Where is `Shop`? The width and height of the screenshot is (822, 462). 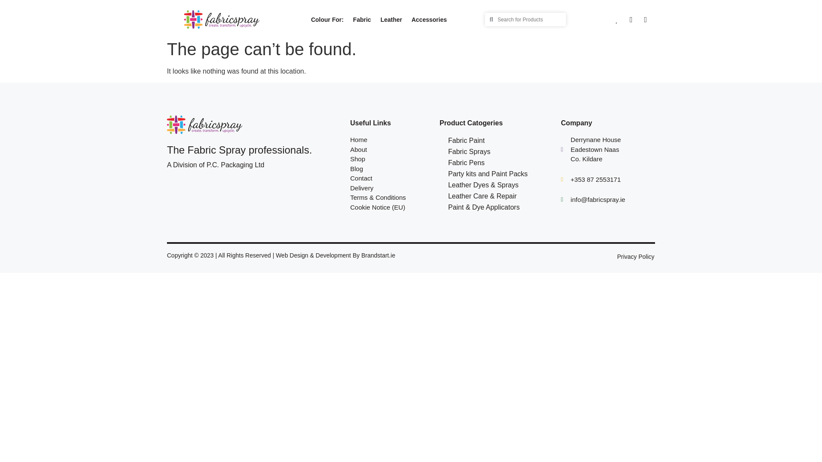 Shop is located at coordinates (390, 159).